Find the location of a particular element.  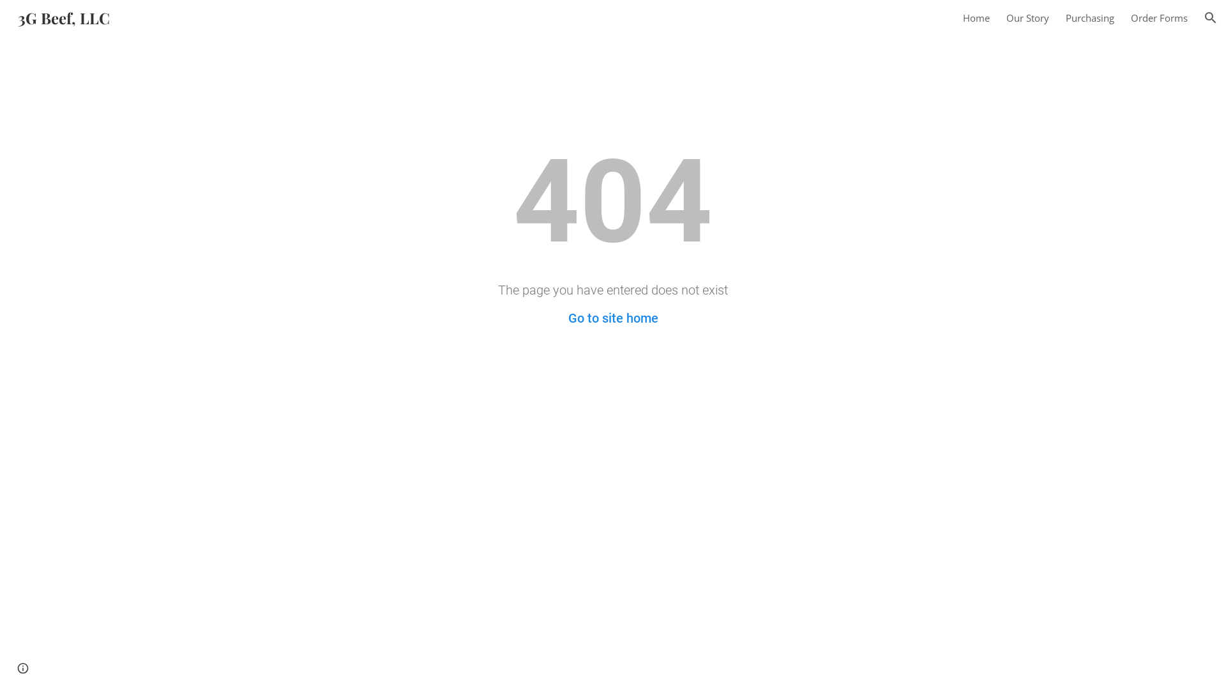

3G Beef, LLC is located at coordinates (64, 15).